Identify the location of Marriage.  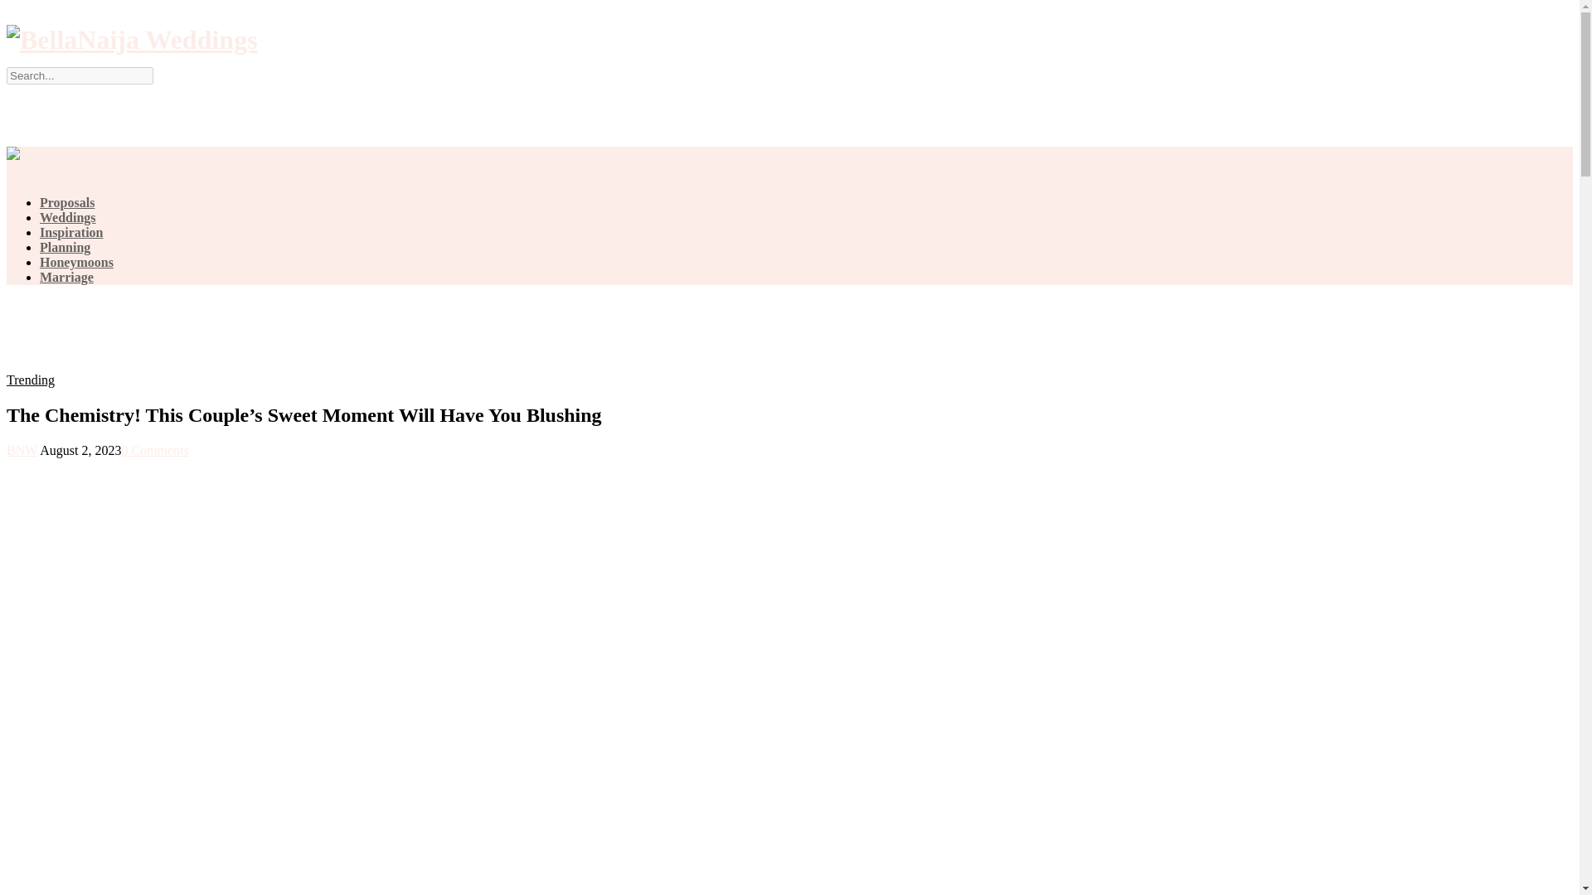
(66, 277).